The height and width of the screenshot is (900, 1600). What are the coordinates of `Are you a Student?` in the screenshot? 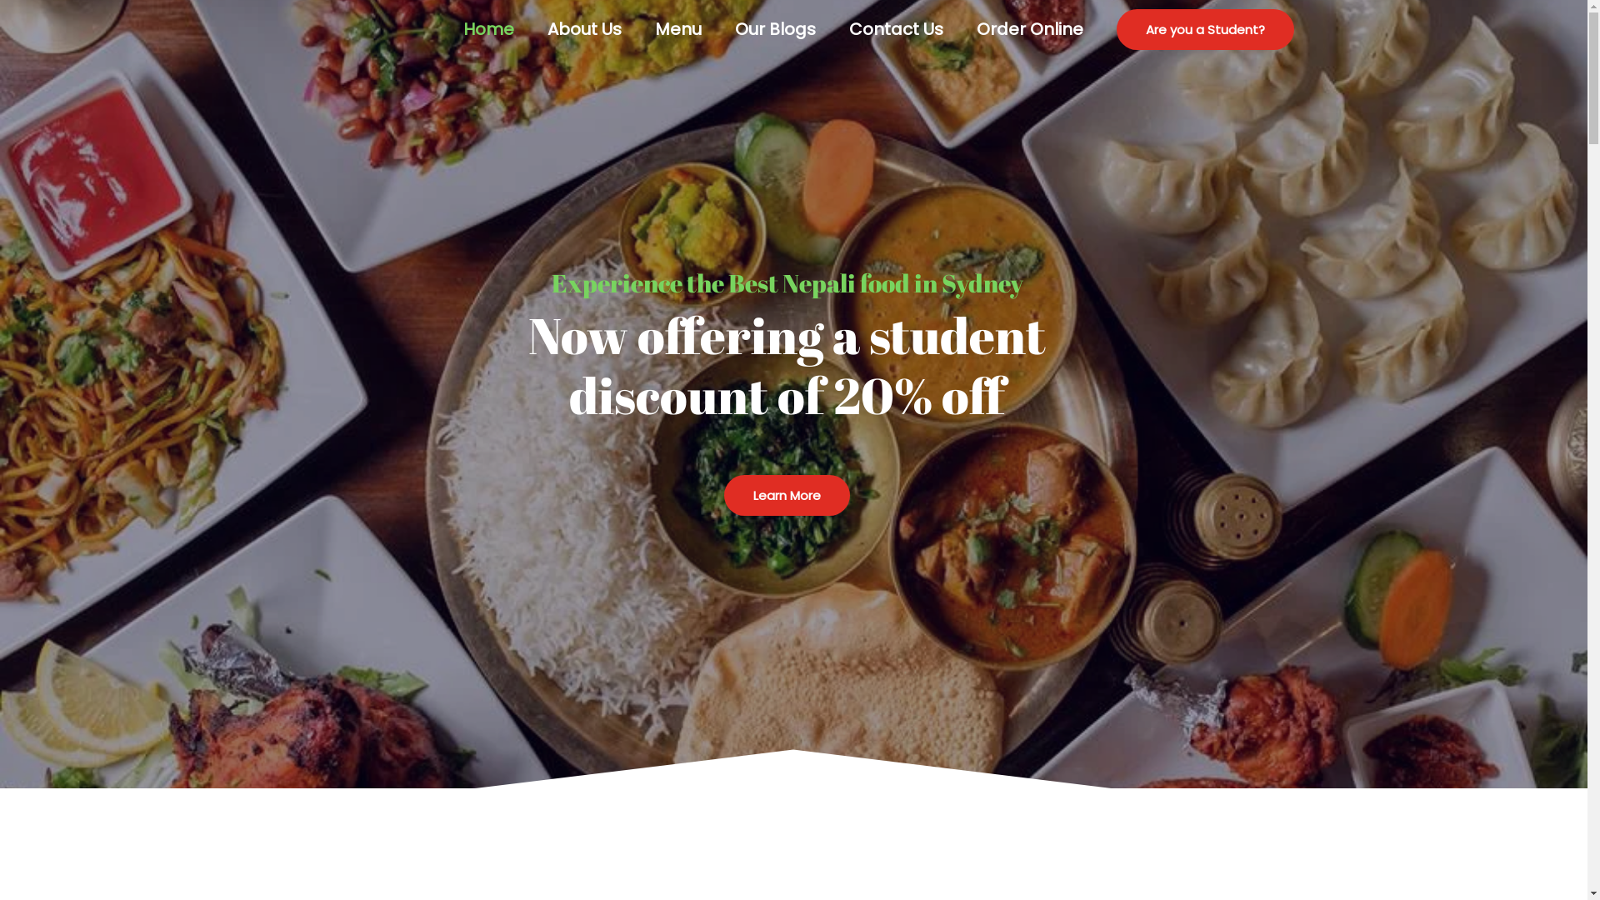 It's located at (1205, 28).